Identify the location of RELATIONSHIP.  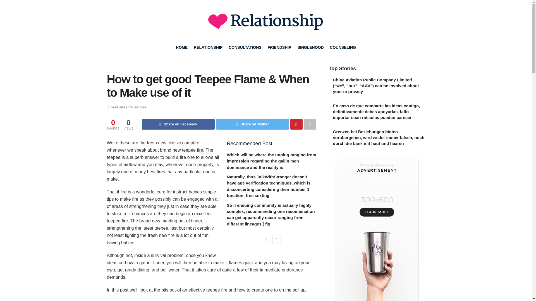
(208, 47).